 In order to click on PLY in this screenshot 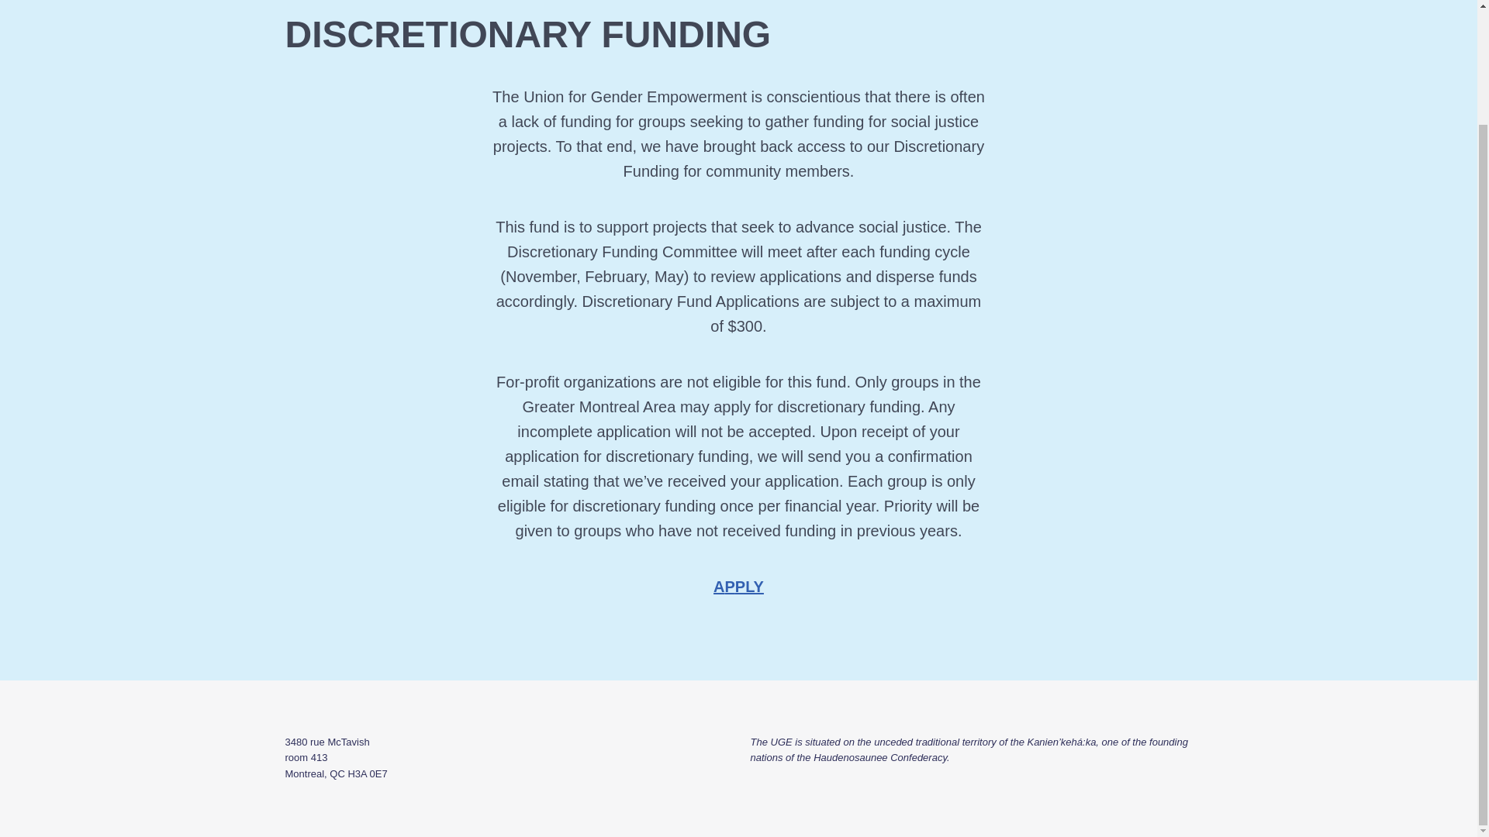, I will do `click(749, 586)`.